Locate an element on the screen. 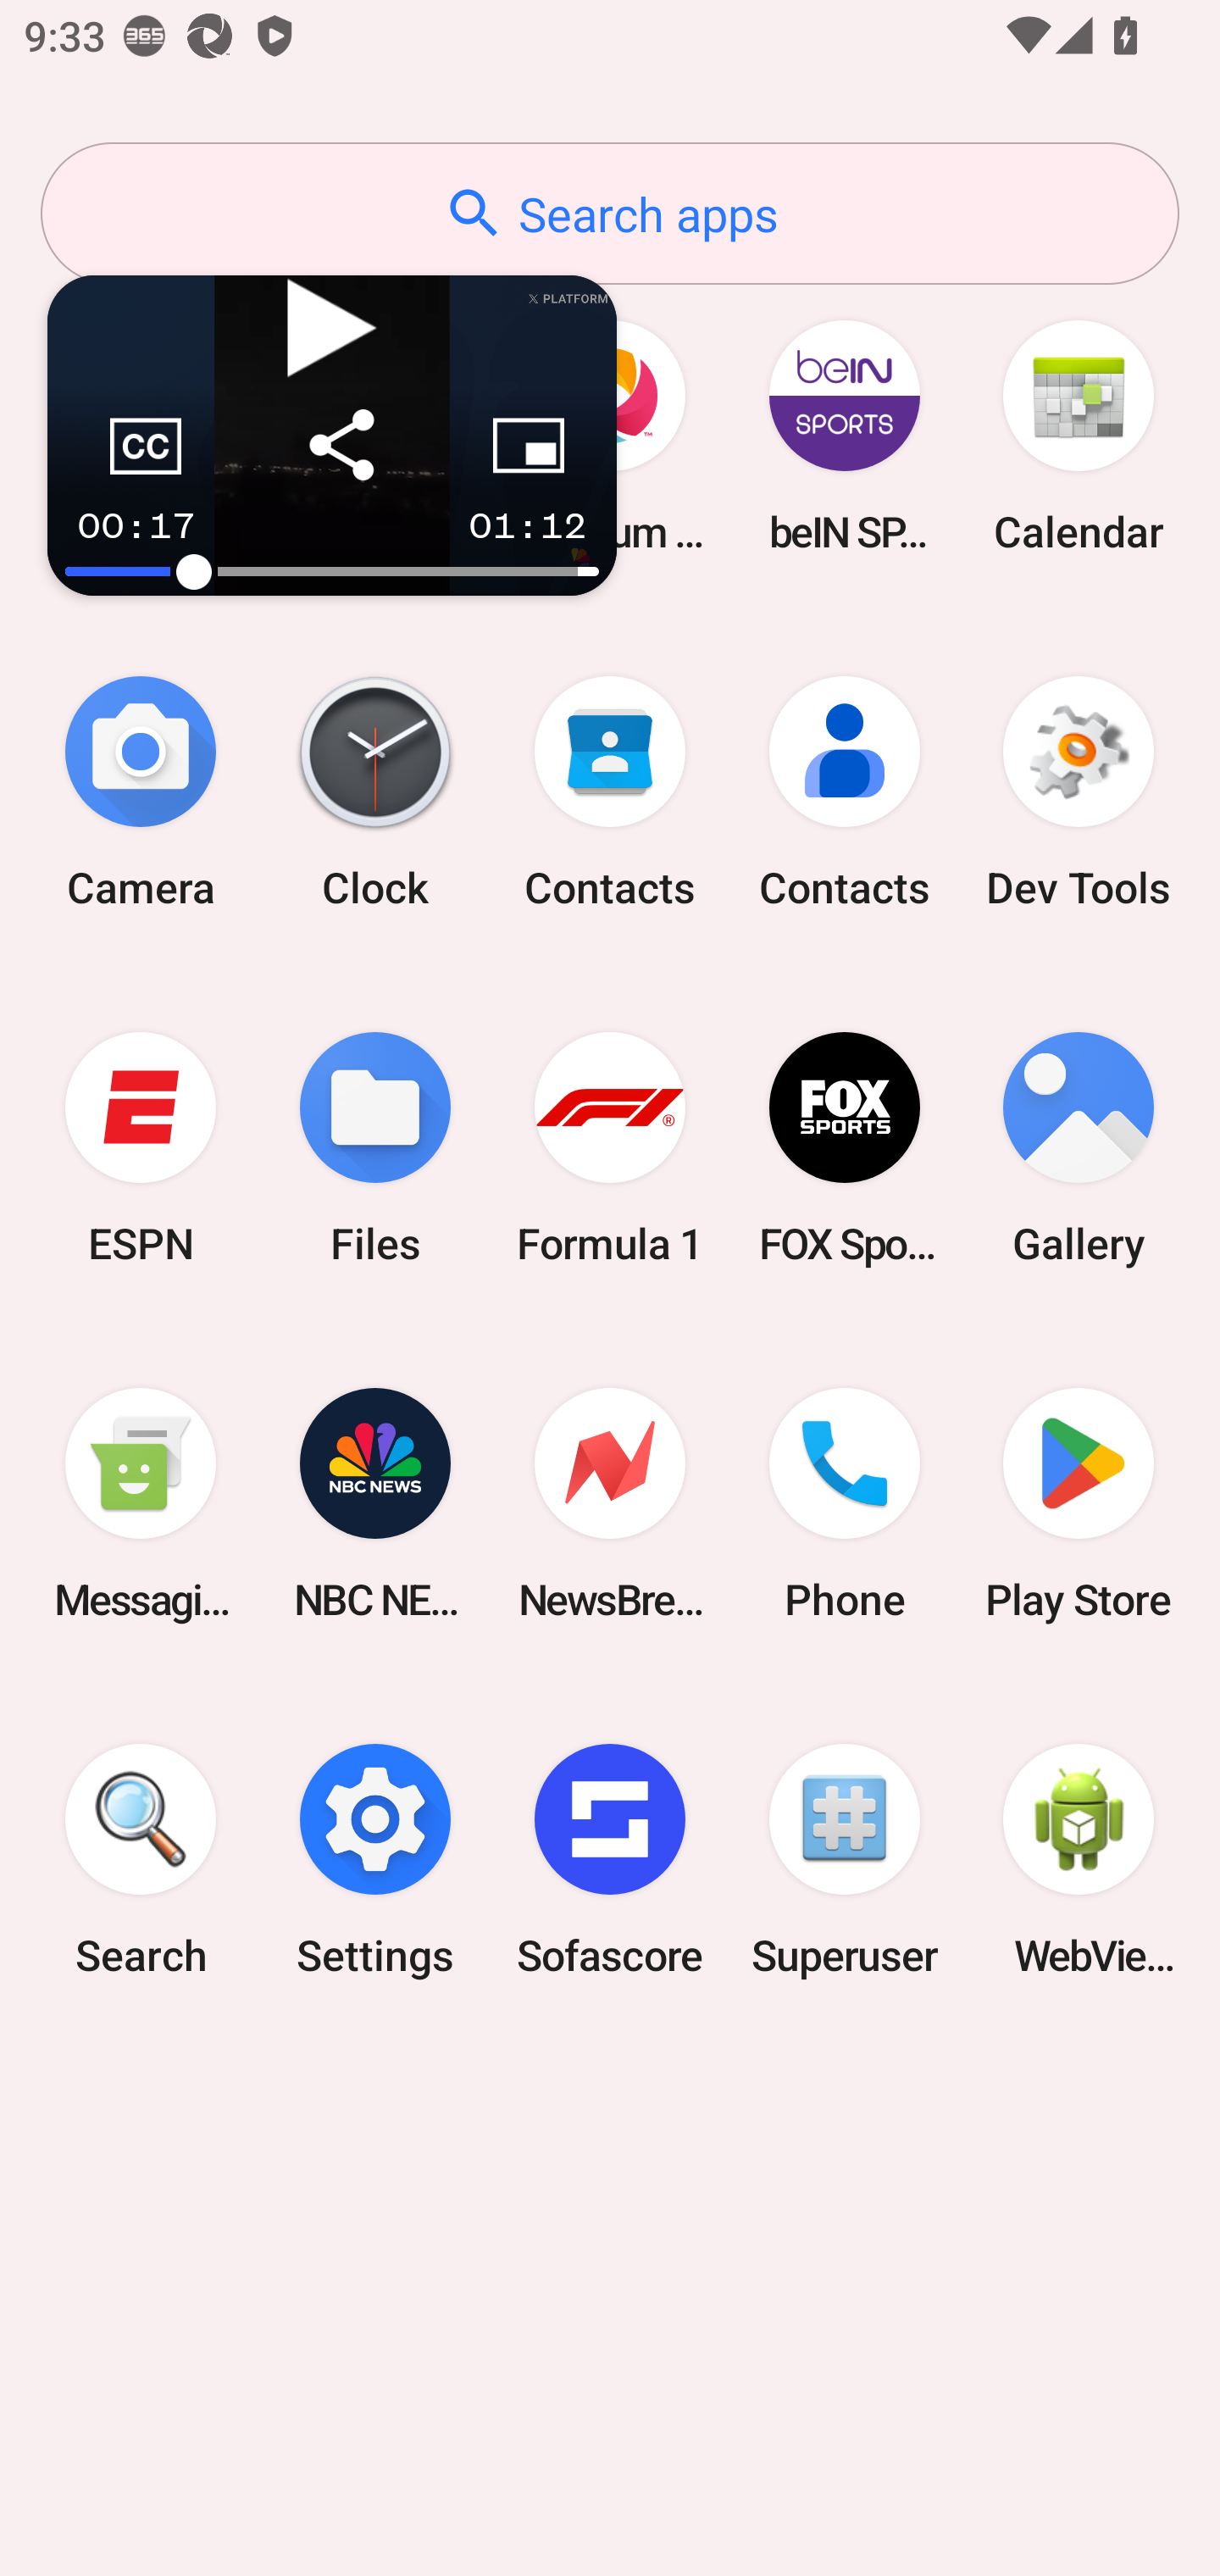 Image resolution: width=1220 pixels, height=2576 pixels. Files is located at coordinates (375, 1149).